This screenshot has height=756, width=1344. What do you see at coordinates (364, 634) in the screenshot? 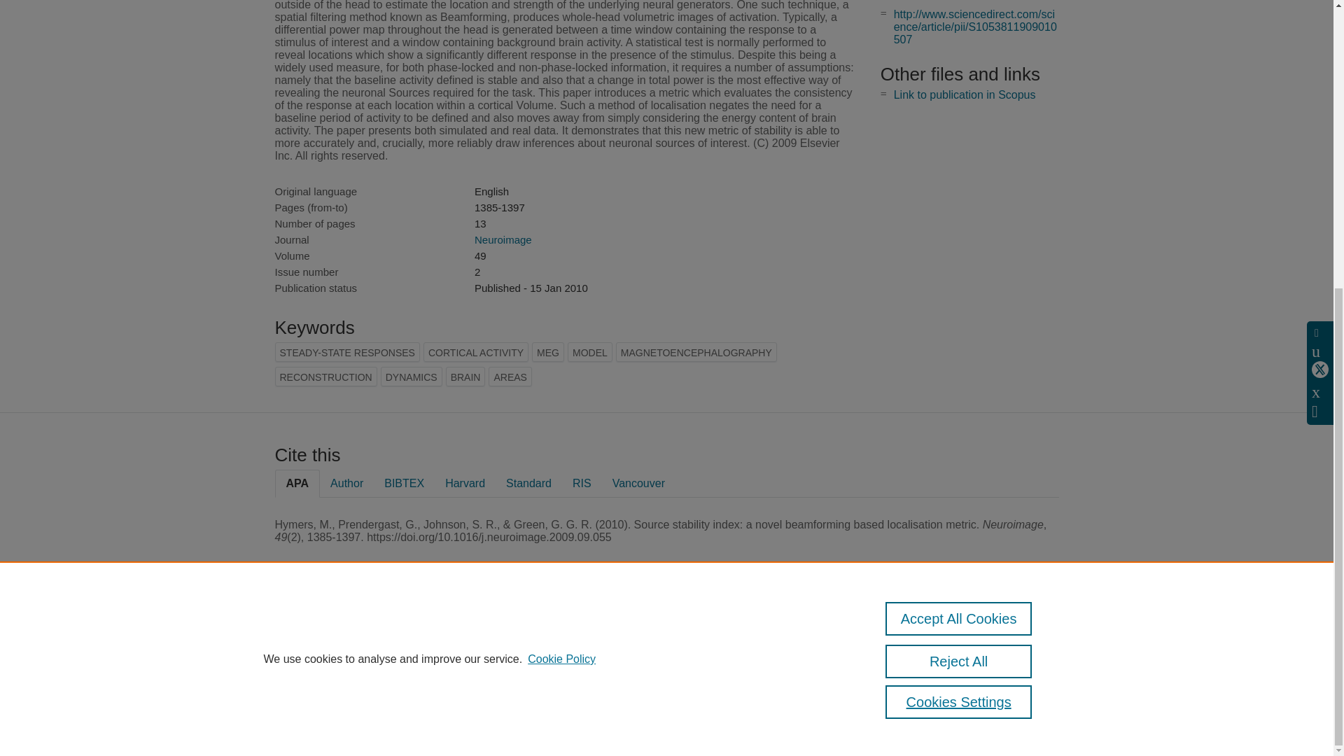
I see `Scopus` at bounding box center [364, 634].